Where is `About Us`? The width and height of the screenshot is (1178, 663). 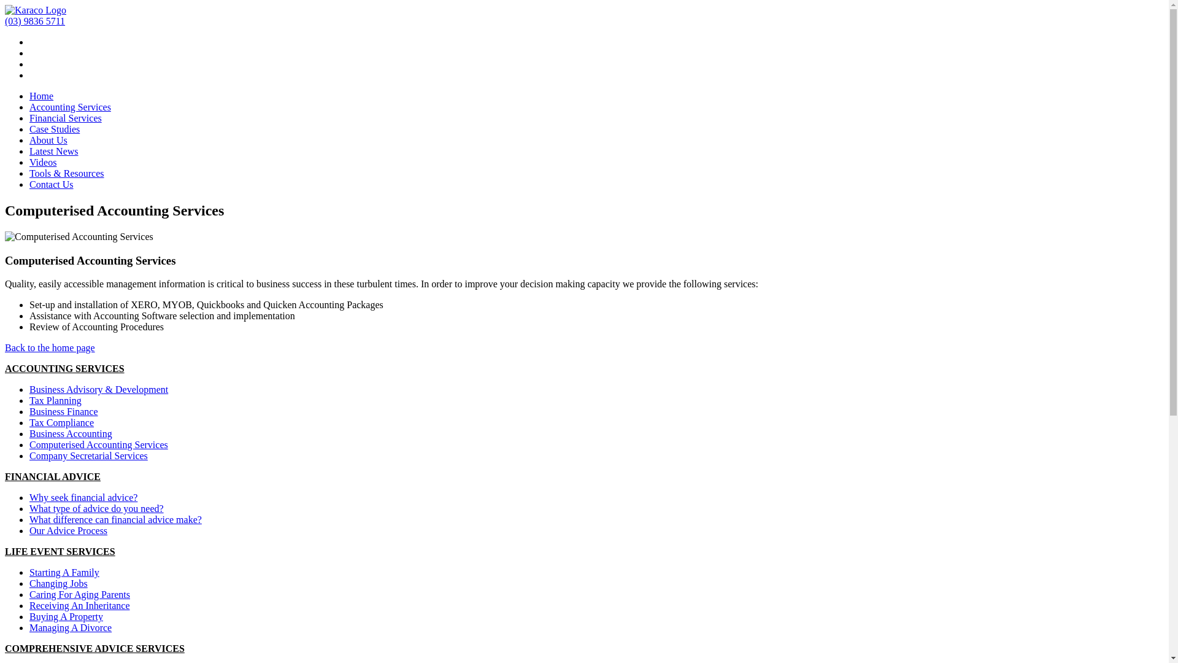 About Us is located at coordinates (48, 140).